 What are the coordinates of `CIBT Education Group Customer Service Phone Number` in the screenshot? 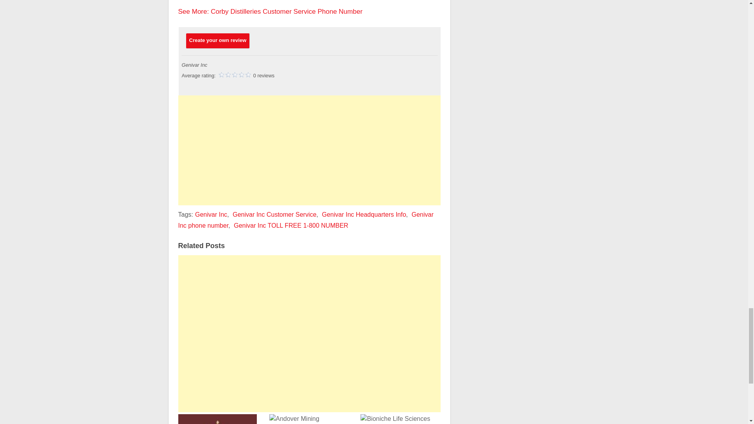 It's located at (218, 418).